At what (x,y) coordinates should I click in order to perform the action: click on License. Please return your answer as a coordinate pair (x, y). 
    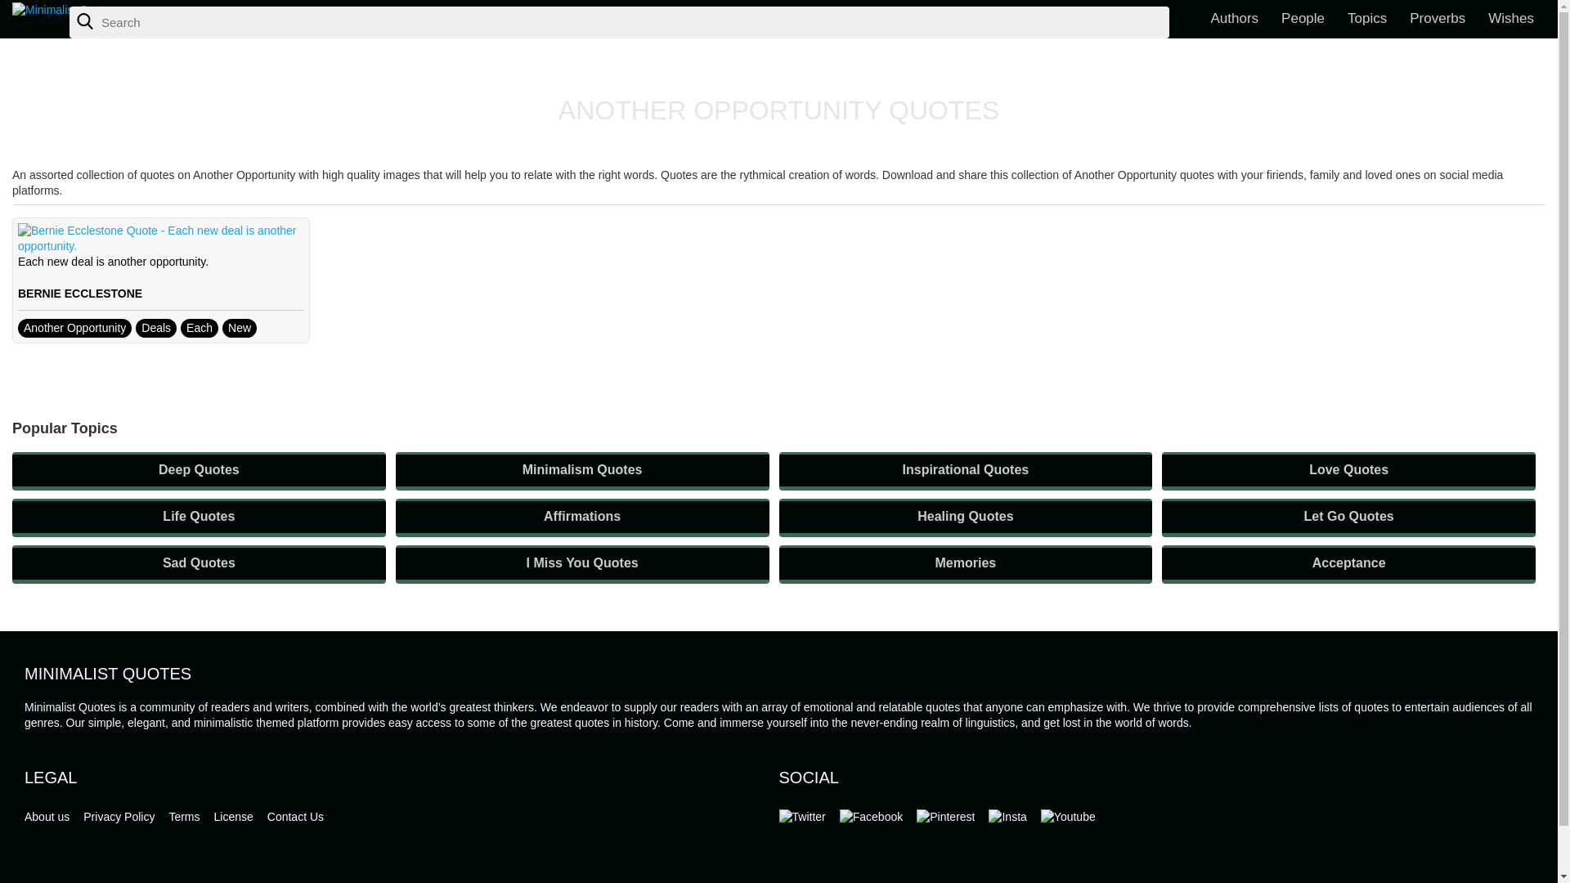
    Looking at the image, I should click on (233, 816).